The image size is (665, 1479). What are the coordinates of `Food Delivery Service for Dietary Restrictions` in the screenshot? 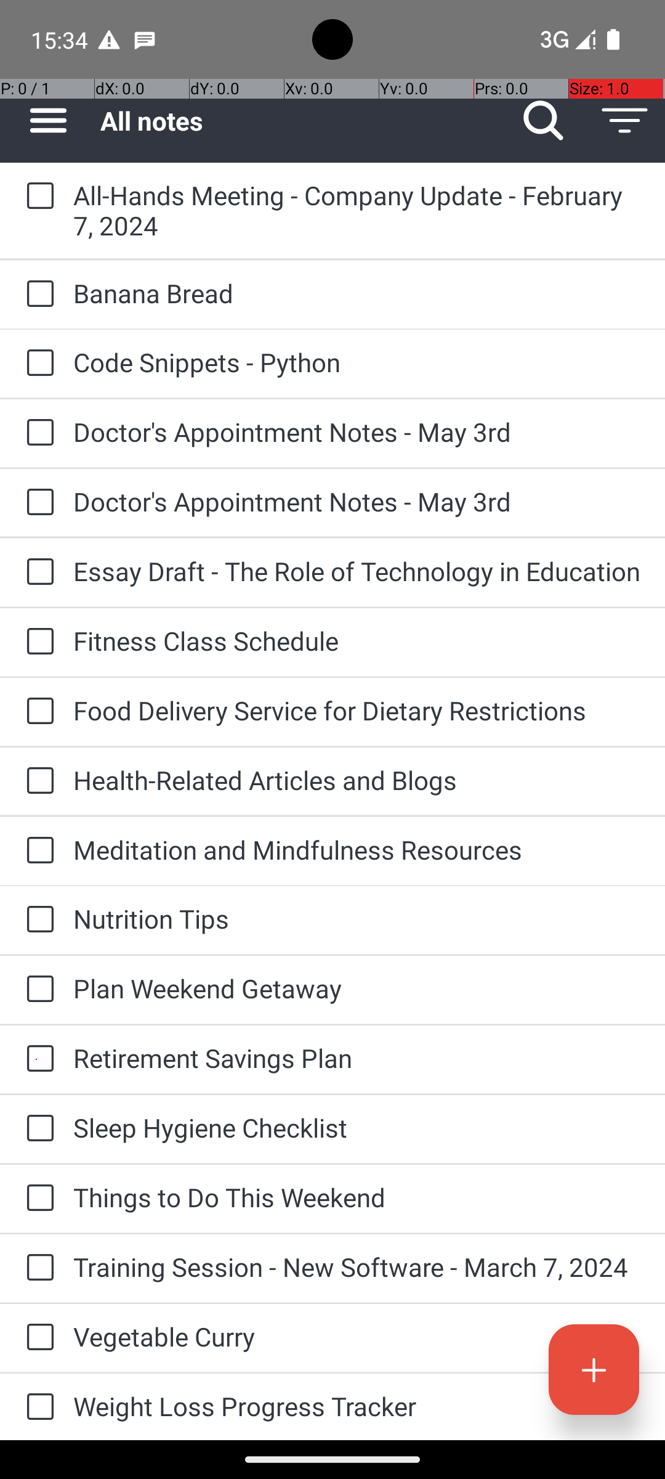 It's located at (357, 710).